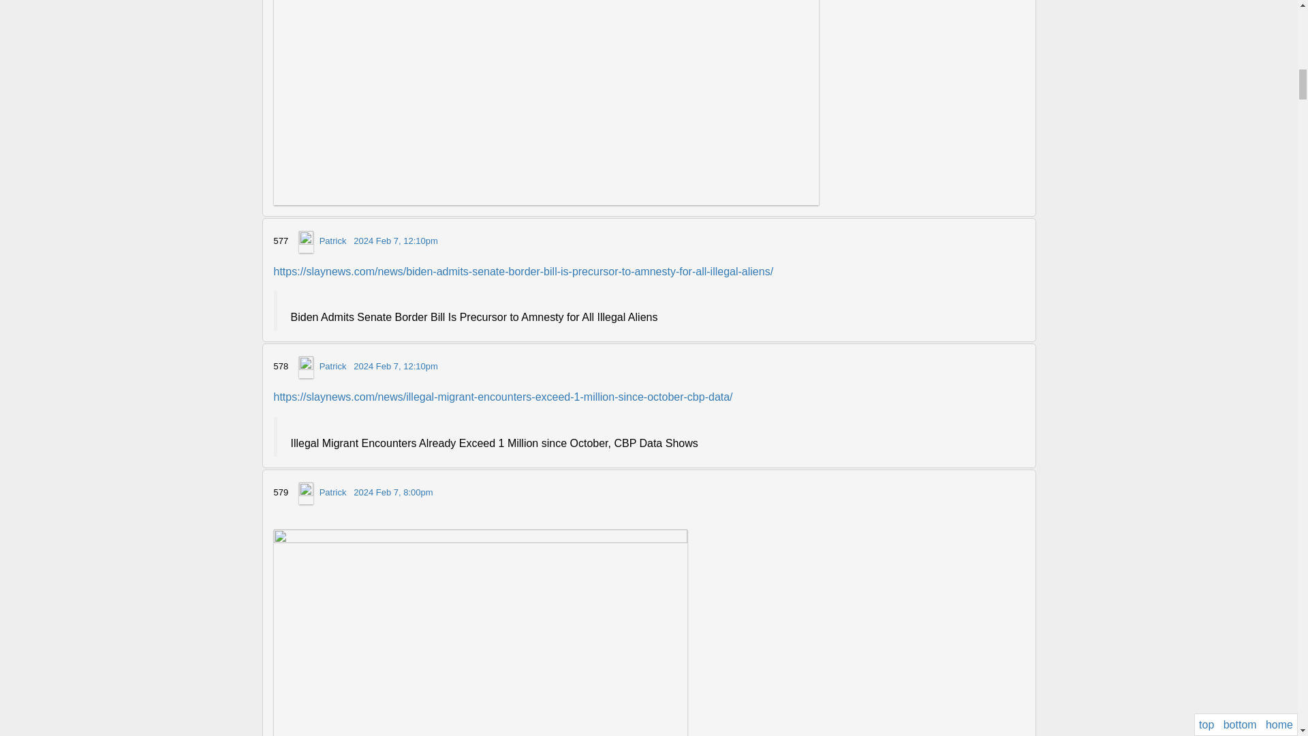  I want to click on 2024 Feb 7, 12:10pm, so click(395, 367).